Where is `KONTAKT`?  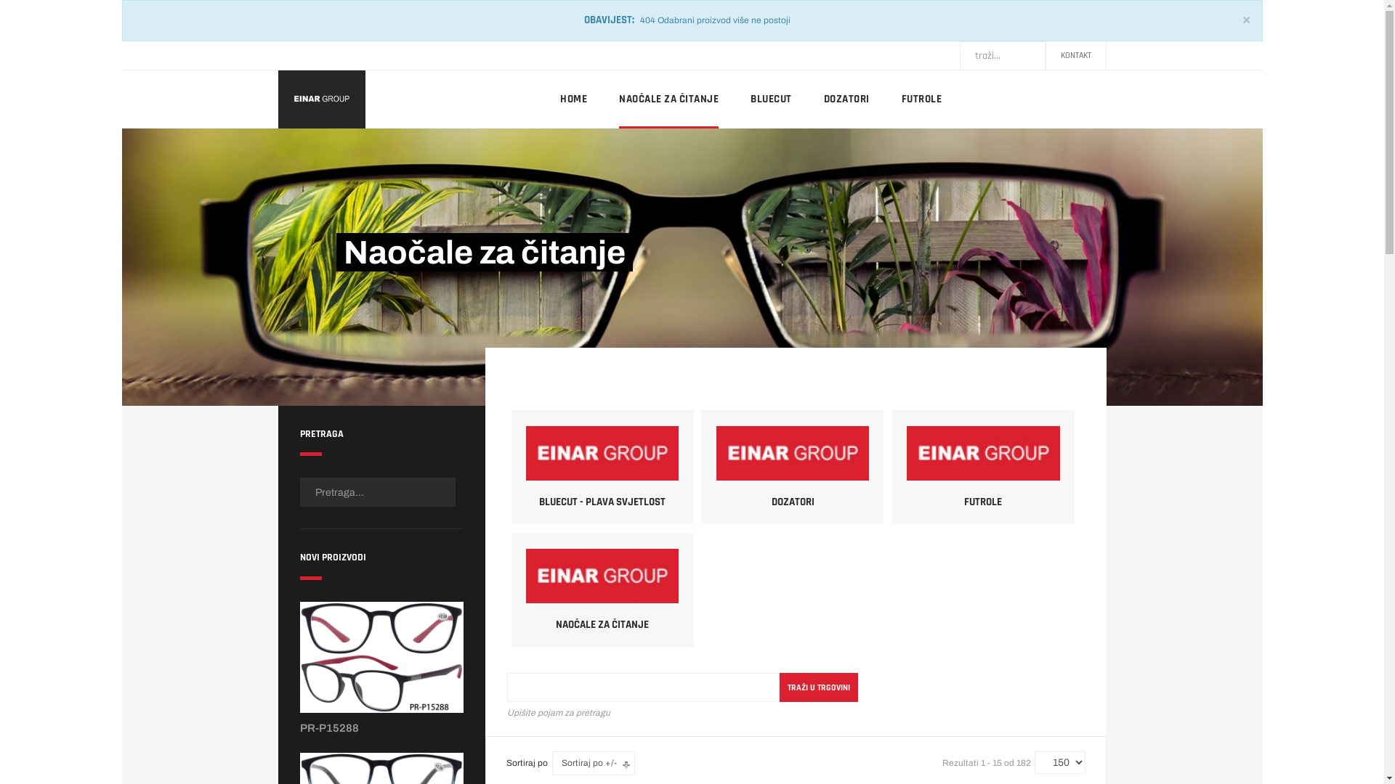 KONTAKT is located at coordinates (1076, 56).